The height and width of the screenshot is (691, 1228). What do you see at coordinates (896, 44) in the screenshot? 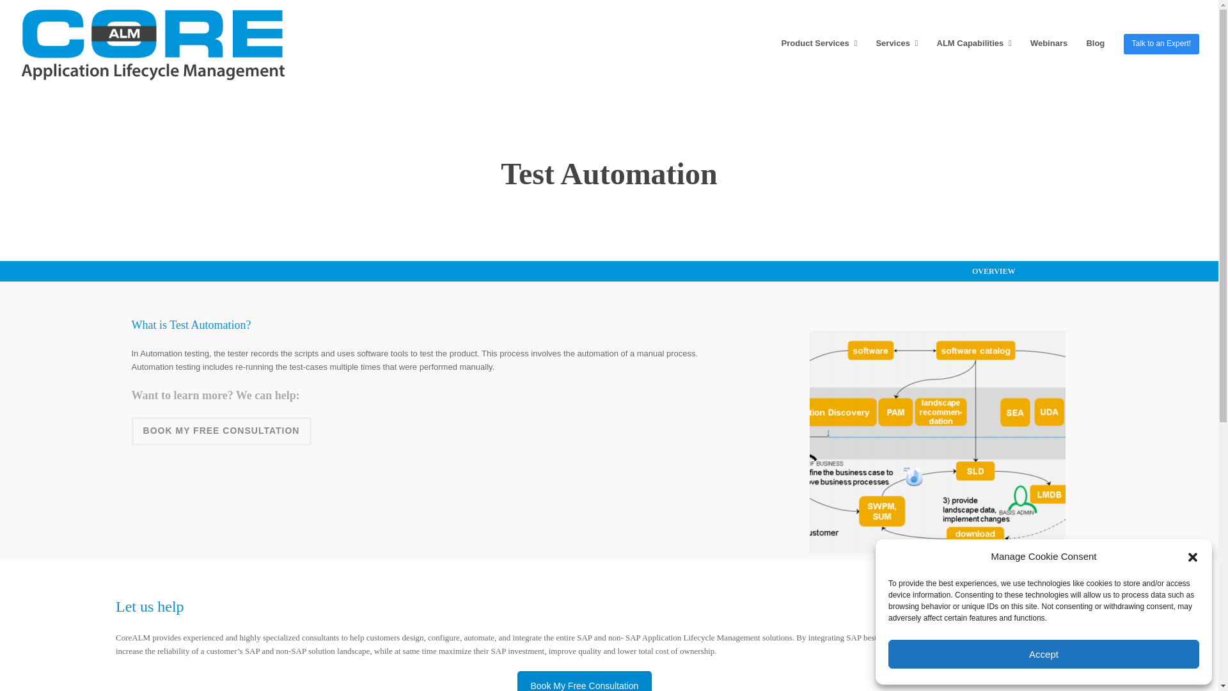
I see `Services` at bounding box center [896, 44].